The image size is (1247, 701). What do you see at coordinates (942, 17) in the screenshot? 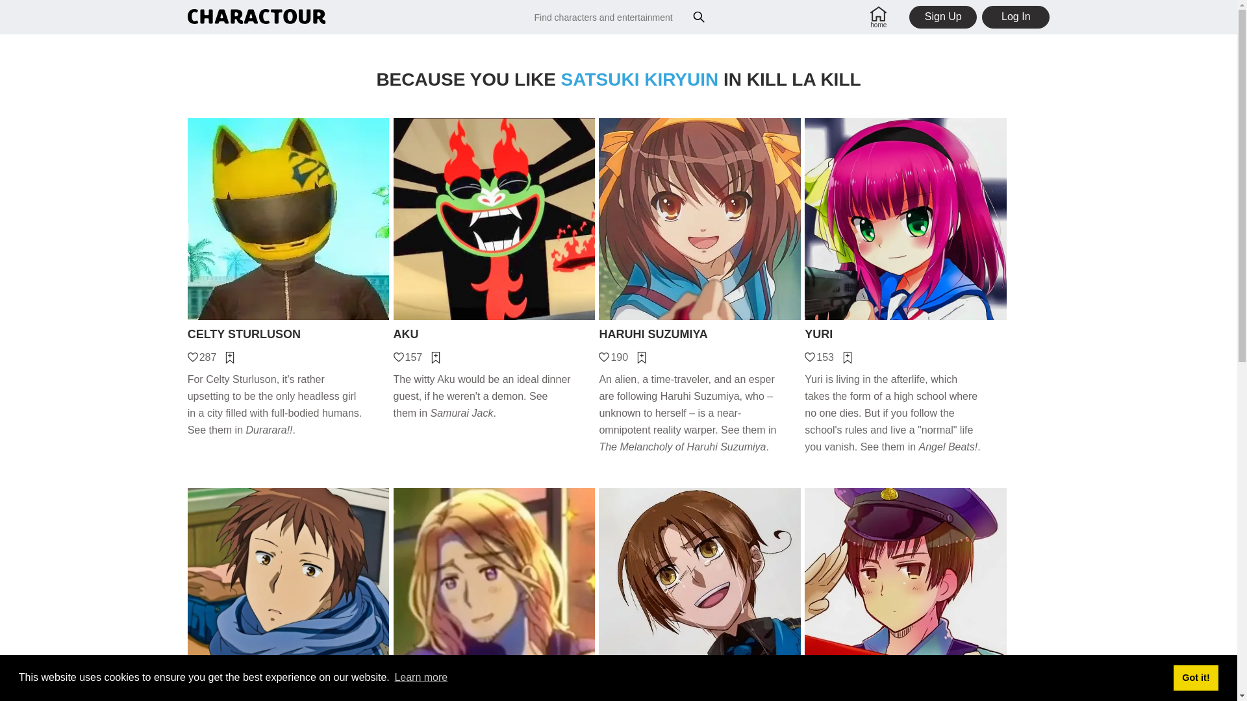
I see `Sign Up` at bounding box center [942, 17].